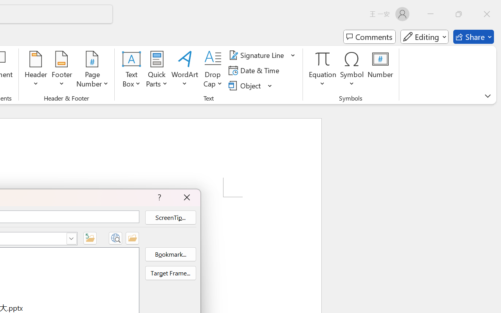 Image resolution: width=501 pixels, height=313 pixels. I want to click on Browse the Web, so click(115, 238).